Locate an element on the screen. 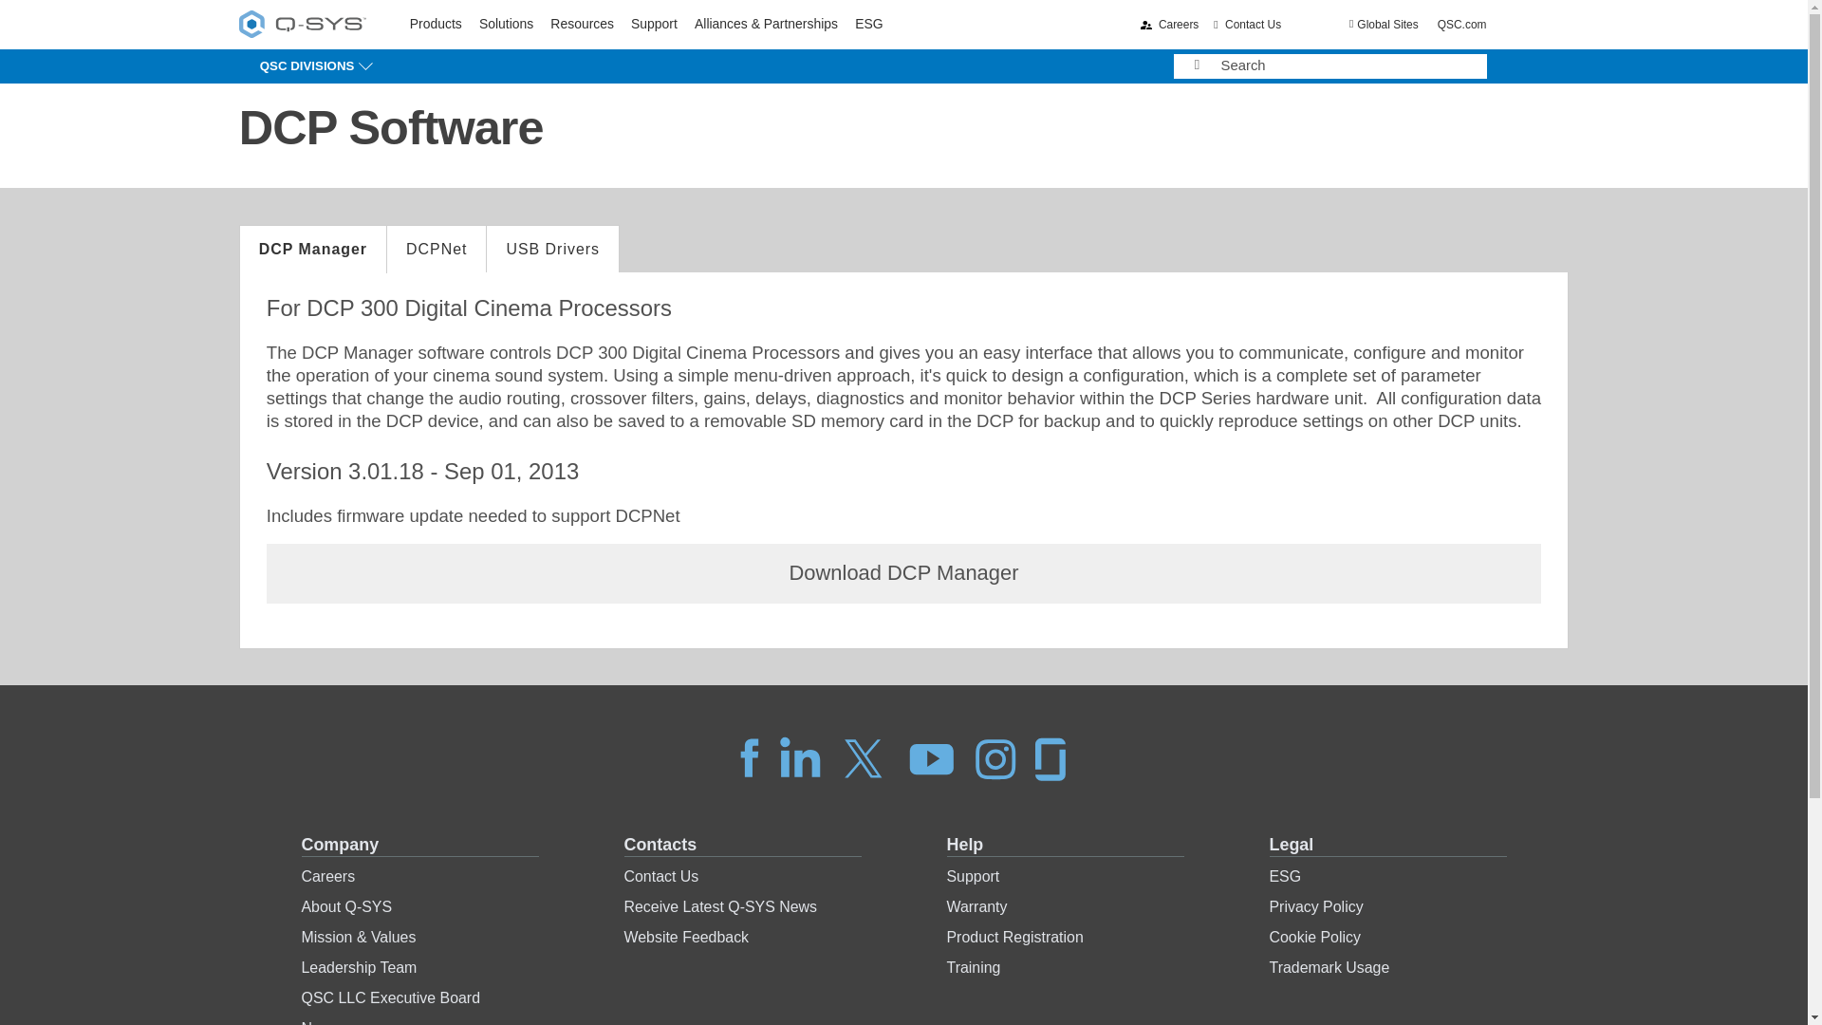 Image resolution: width=1822 pixels, height=1025 pixels. Q-SYS logo is located at coordinates (302, 23).